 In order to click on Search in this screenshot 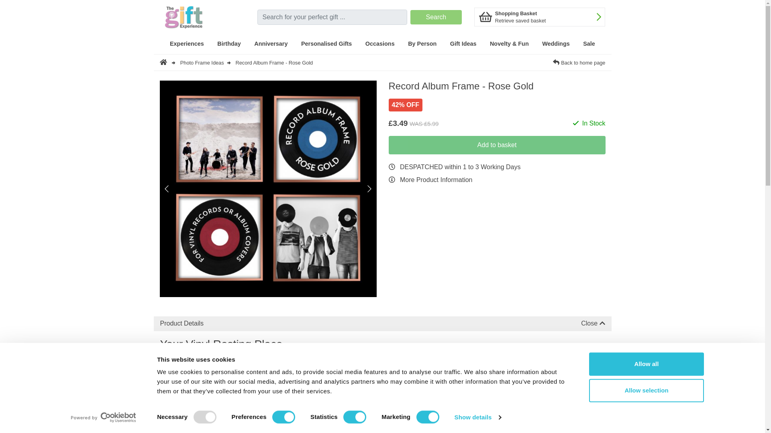, I will do `click(435, 17)`.